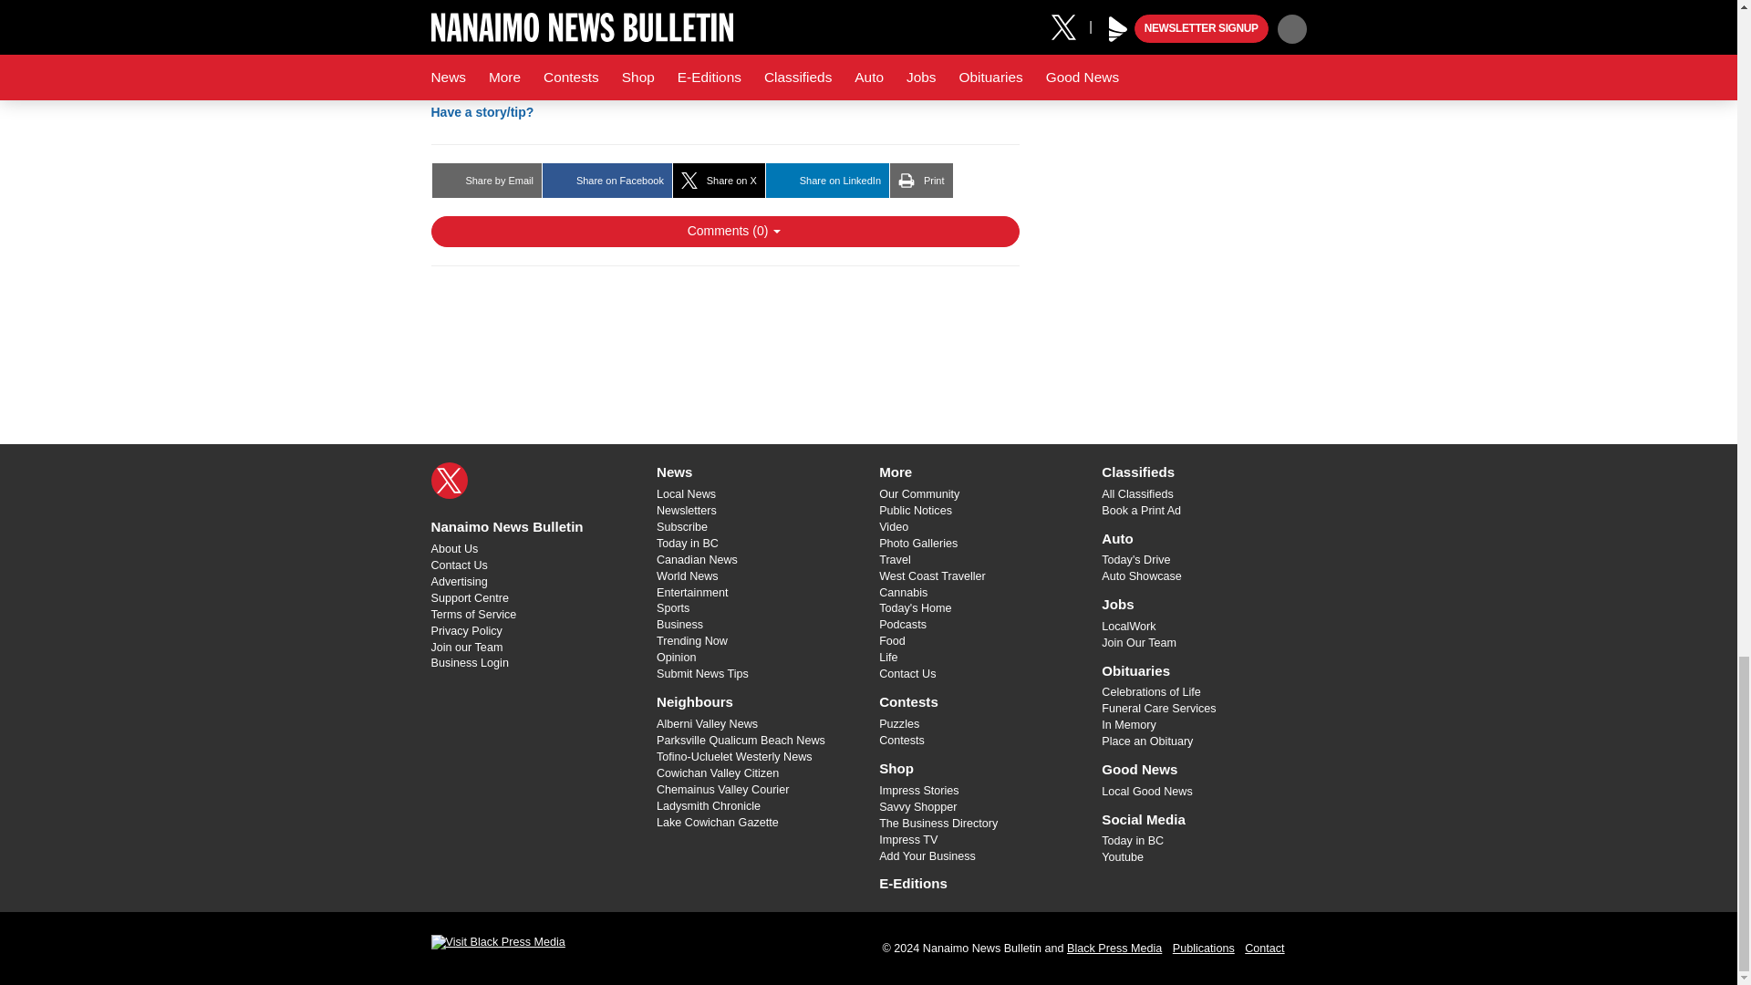 The width and height of the screenshot is (1751, 985). Describe the element at coordinates (724, 232) in the screenshot. I see `Show Comments` at that location.